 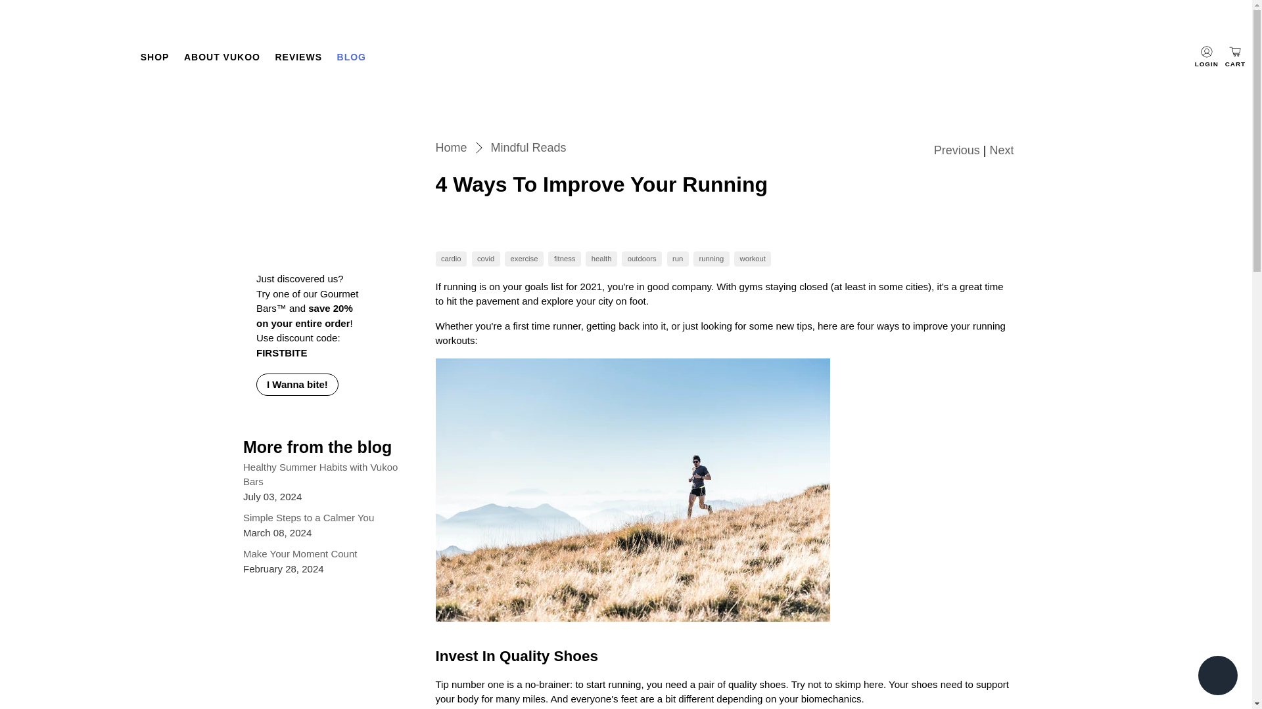 What do you see at coordinates (525, 259) in the screenshot?
I see `exercise` at bounding box center [525, 259].